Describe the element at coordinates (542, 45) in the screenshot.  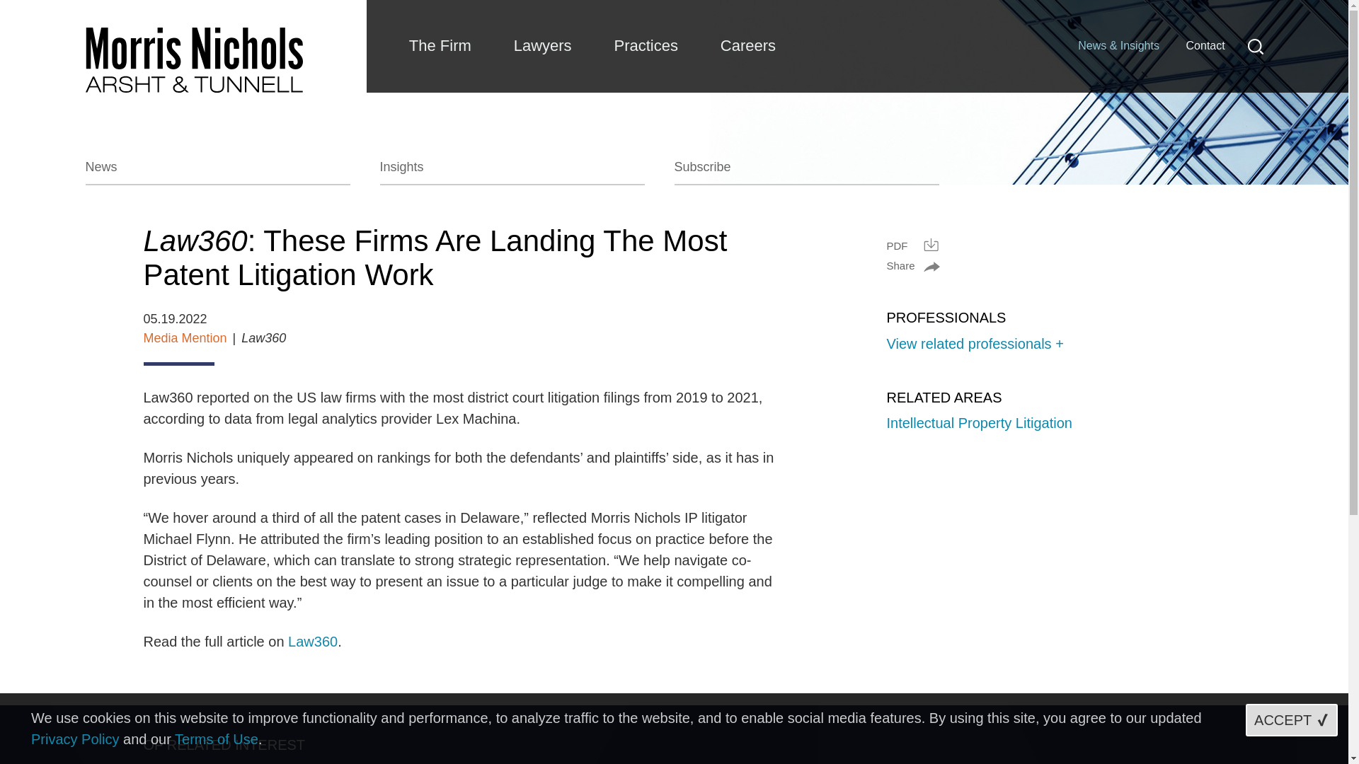
I see `Lawyers` at that location.